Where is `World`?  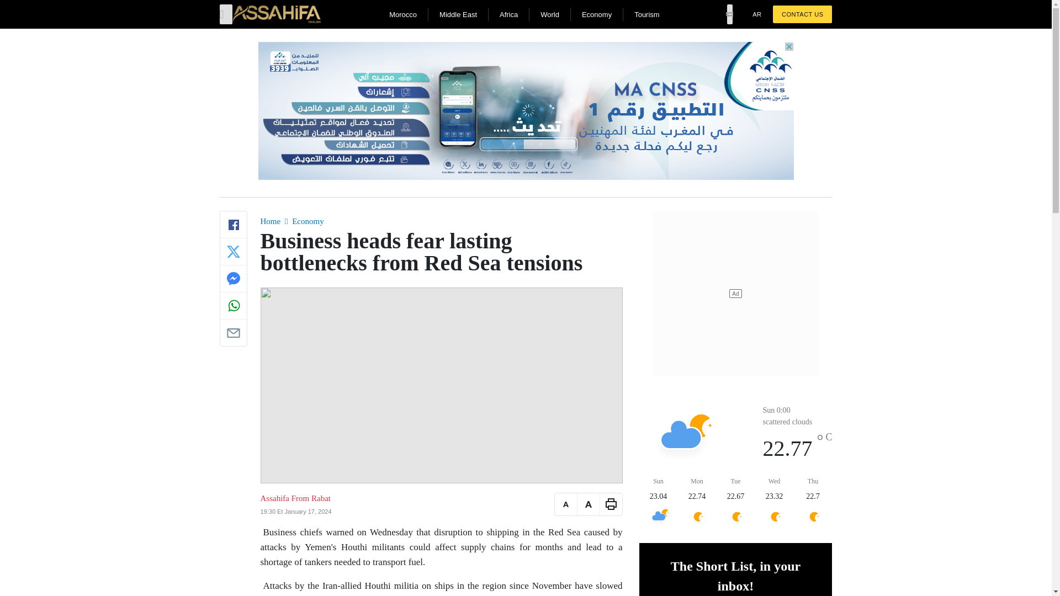 World is located at coordinates (550, 14).